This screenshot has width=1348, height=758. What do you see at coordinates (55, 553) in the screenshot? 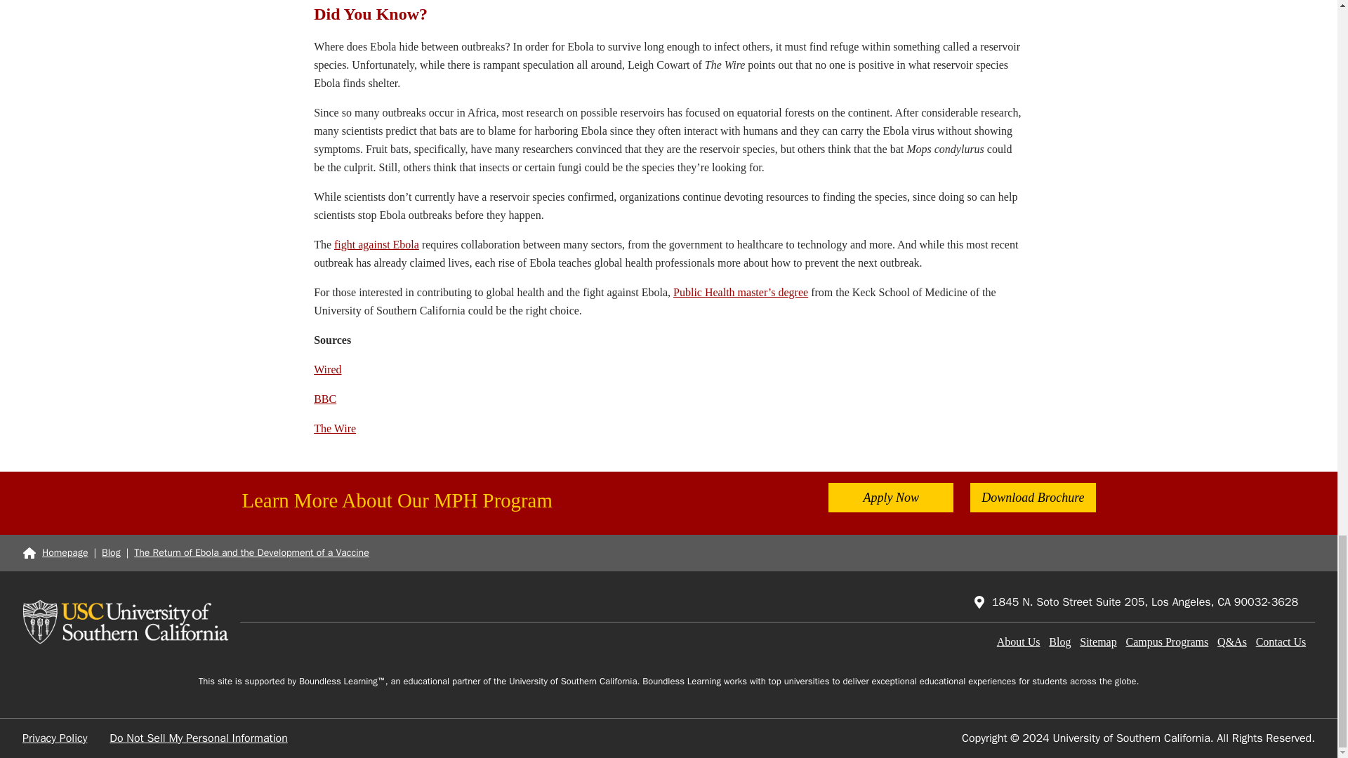
I see `Homepage` at bounding box center [55, 553].